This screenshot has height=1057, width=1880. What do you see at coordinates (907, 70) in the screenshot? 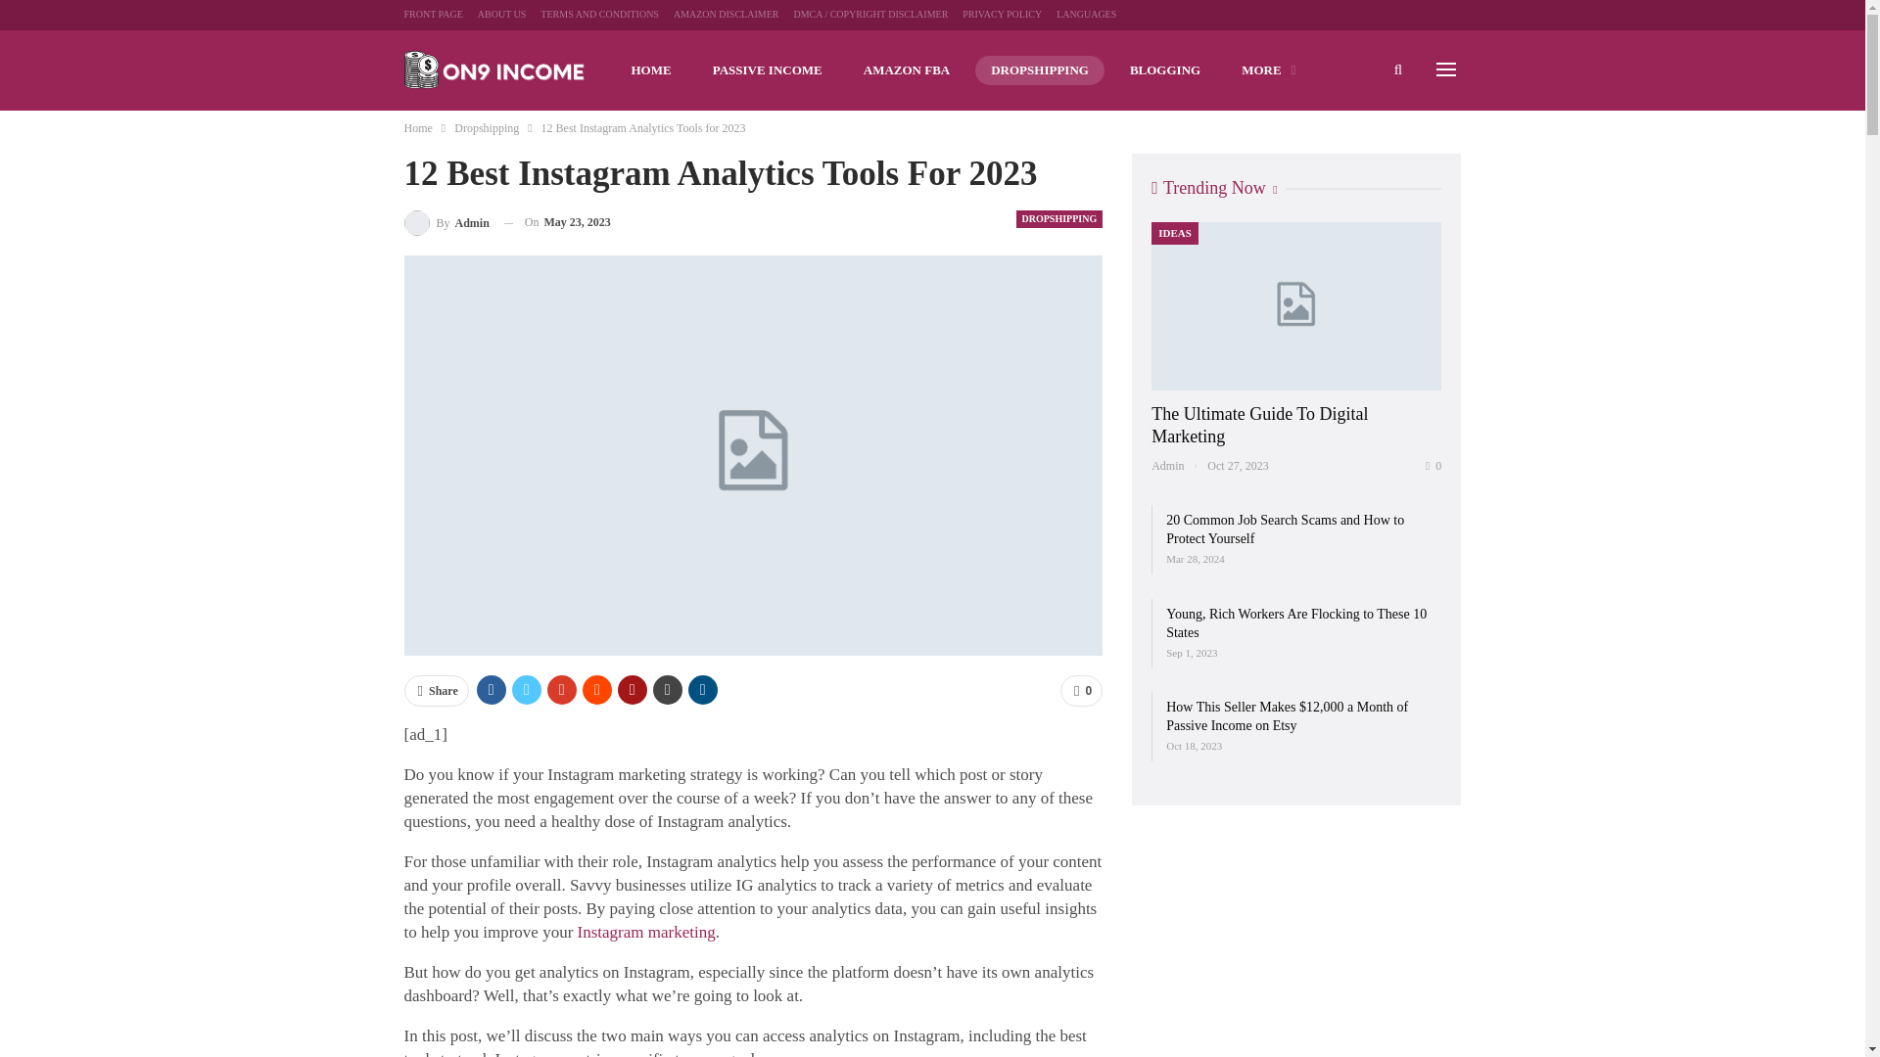
I see `AMAZON FBA` at bounding box center [907, 70].